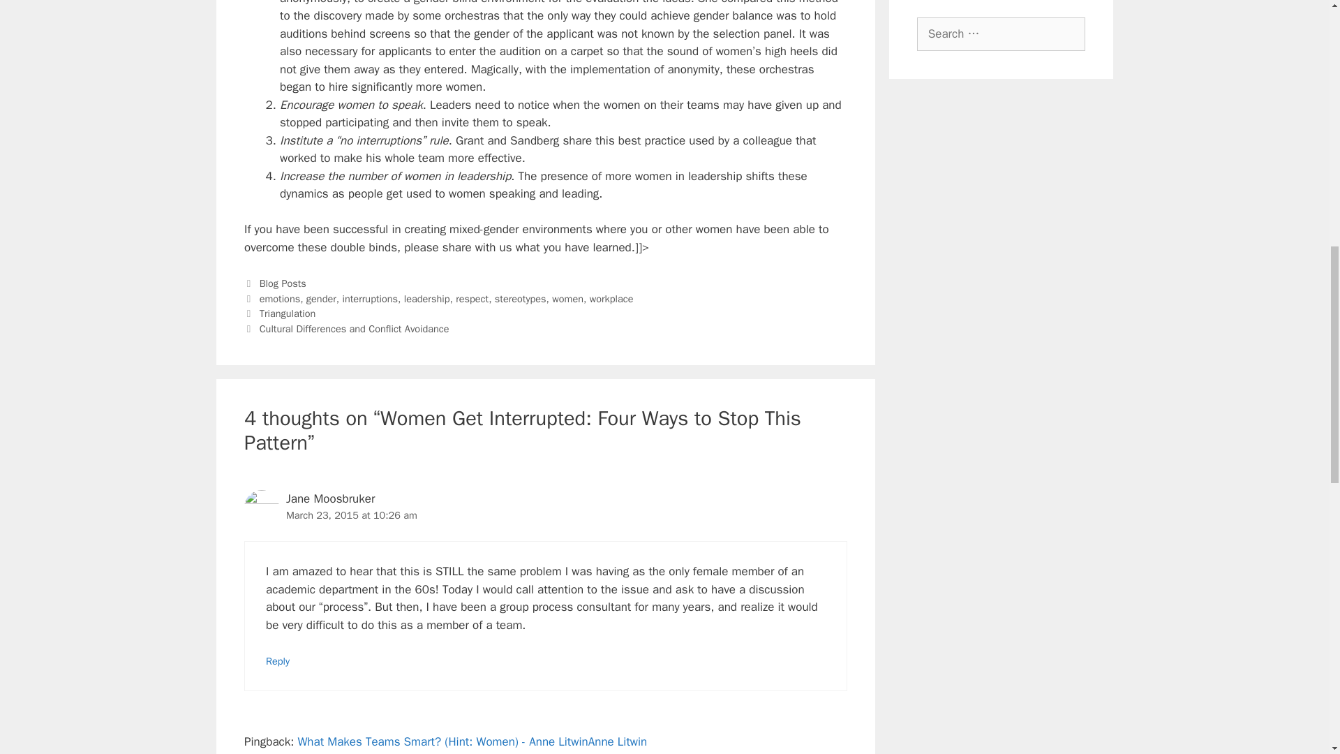 The image size is (1340, 754). Describe the element at coordinates (521, 299) in the screenshot. I see `stereotypes` at that location.